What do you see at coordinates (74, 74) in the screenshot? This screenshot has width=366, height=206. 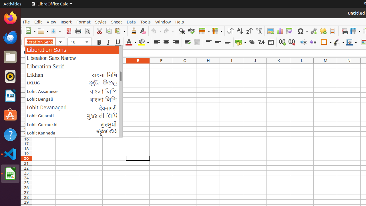 I see `Likhan` at bounding box center [74, 74].